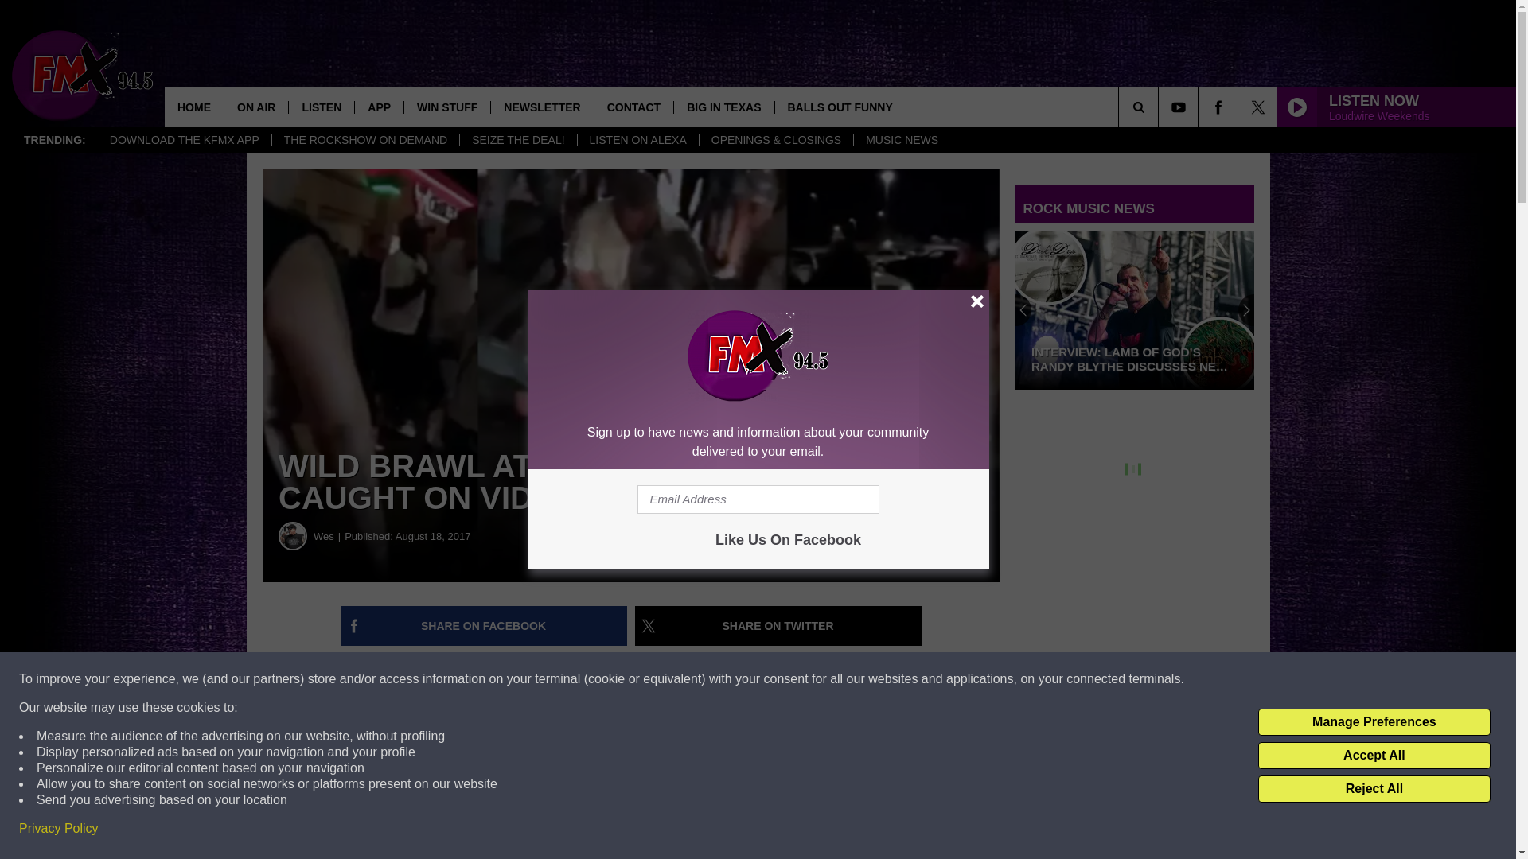  What do you see at coordinates (901, 140) in the screenshot?
I see `MUSIC NEWS` at bounding box center [901, 140].